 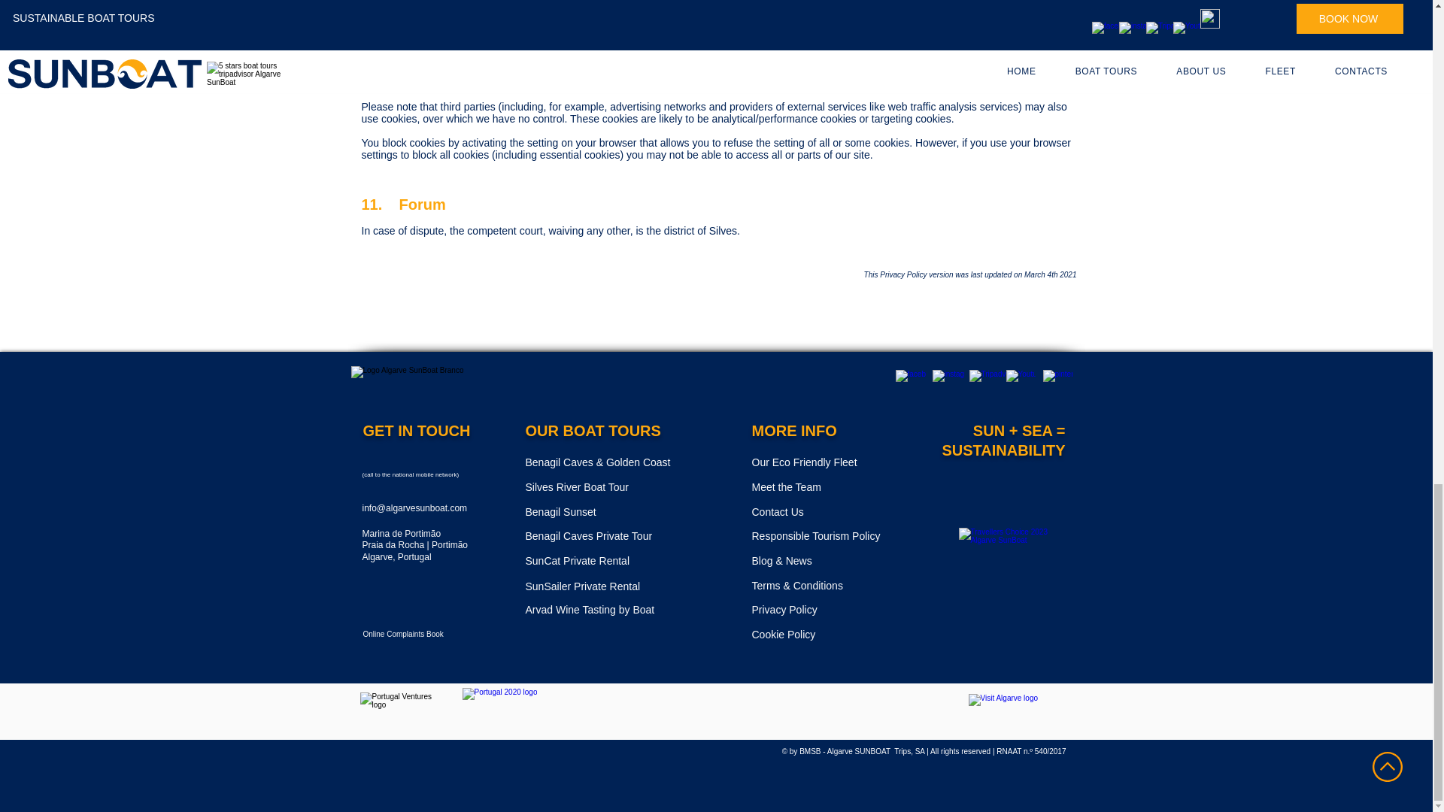 What do you see at coordinates (626, 511) in the screenshot?
I see `Benagil Sunset` at bounding box center [626, 511].